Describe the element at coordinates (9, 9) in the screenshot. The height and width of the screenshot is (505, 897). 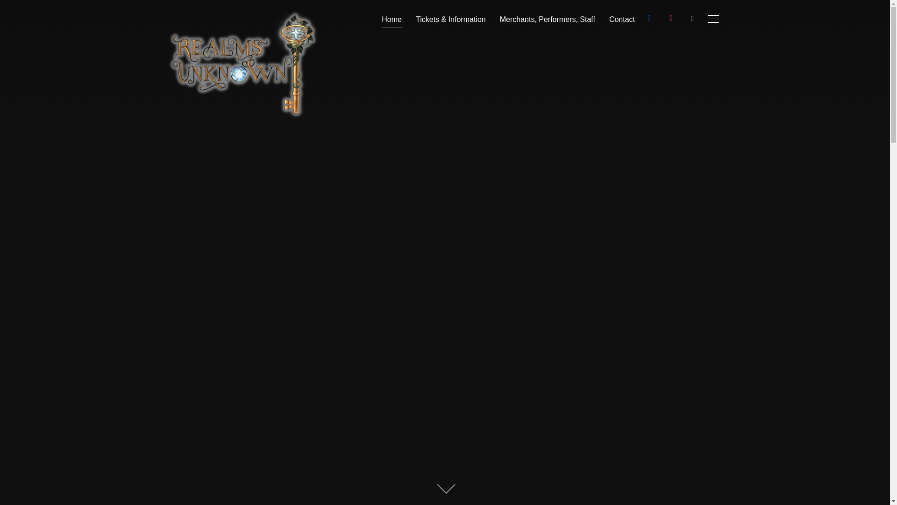
I see `Search` at that location.